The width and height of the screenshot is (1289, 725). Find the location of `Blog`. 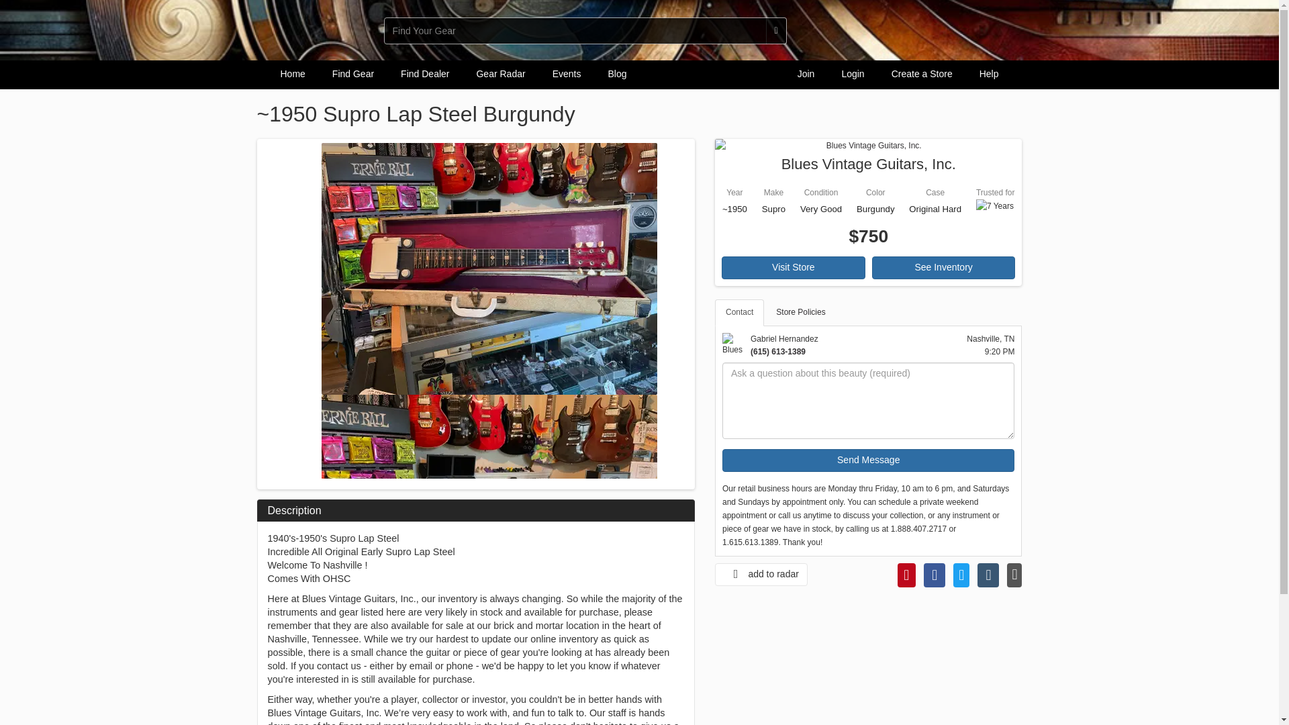

Blog is located at coordinates (616, 74).